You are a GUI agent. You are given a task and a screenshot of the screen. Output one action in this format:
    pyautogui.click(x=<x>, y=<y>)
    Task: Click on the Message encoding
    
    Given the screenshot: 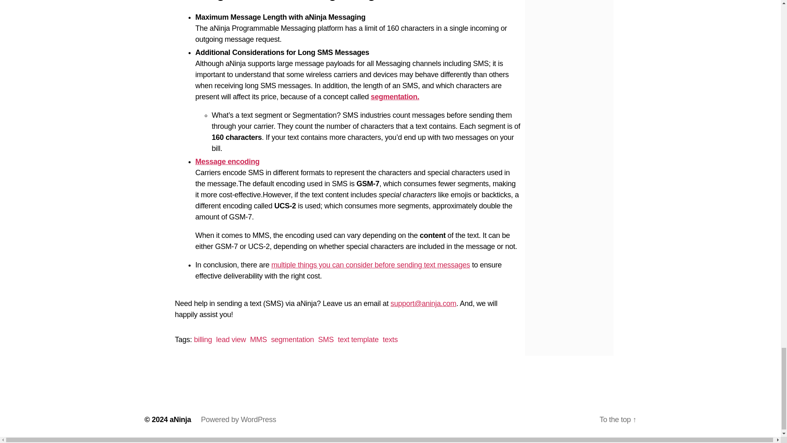 What is the action you would take?
    pyautogui.click(x=227, y=162)
    